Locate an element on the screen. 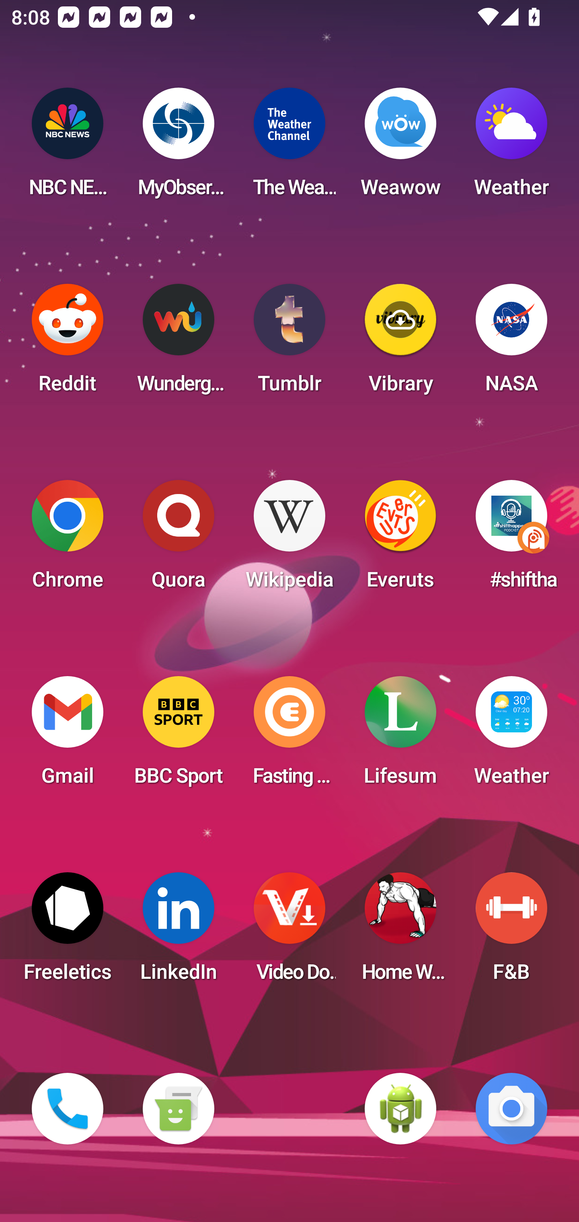  Home Workout is located at coordinates (400, 932).